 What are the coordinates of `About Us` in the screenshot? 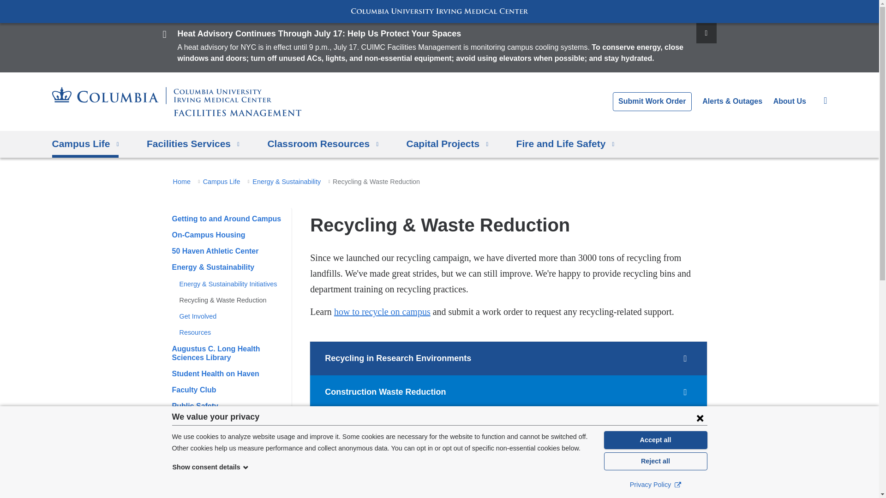 It's located at (790, 101).